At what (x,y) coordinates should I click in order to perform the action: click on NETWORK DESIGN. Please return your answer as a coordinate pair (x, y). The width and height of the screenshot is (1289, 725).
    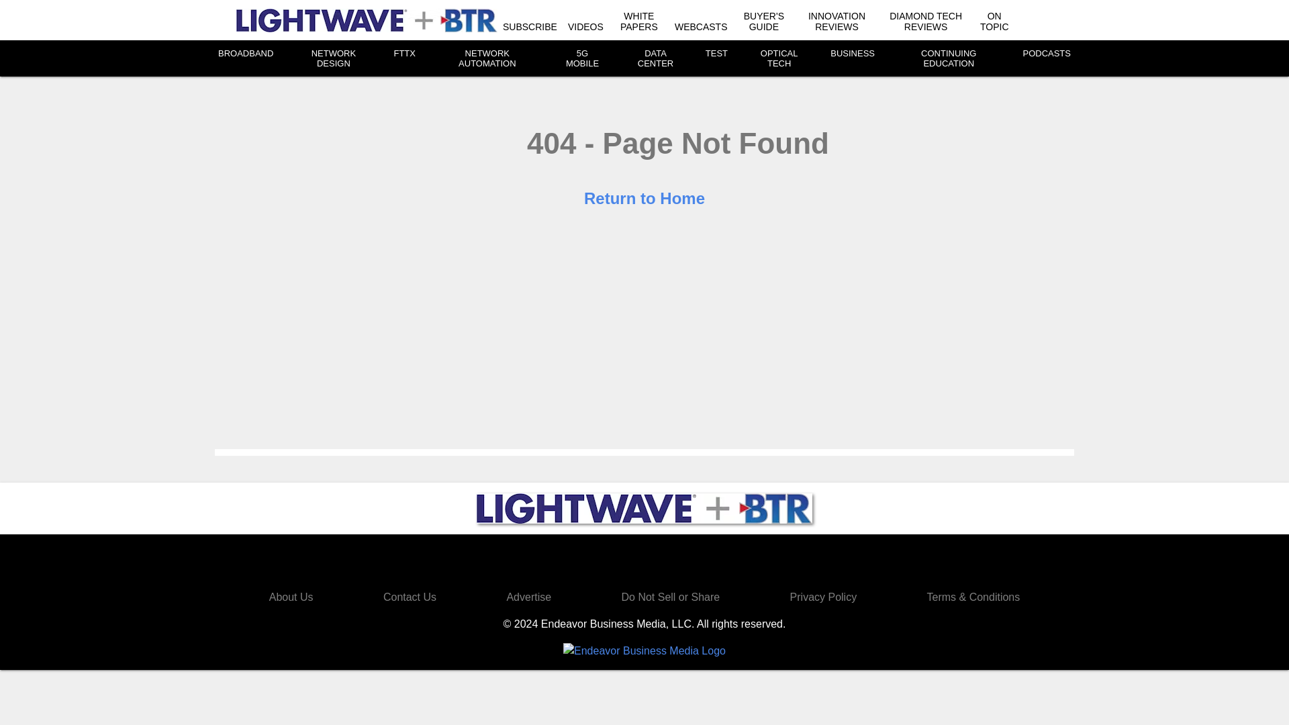
    Looking at the image, I should click on (333, 58).